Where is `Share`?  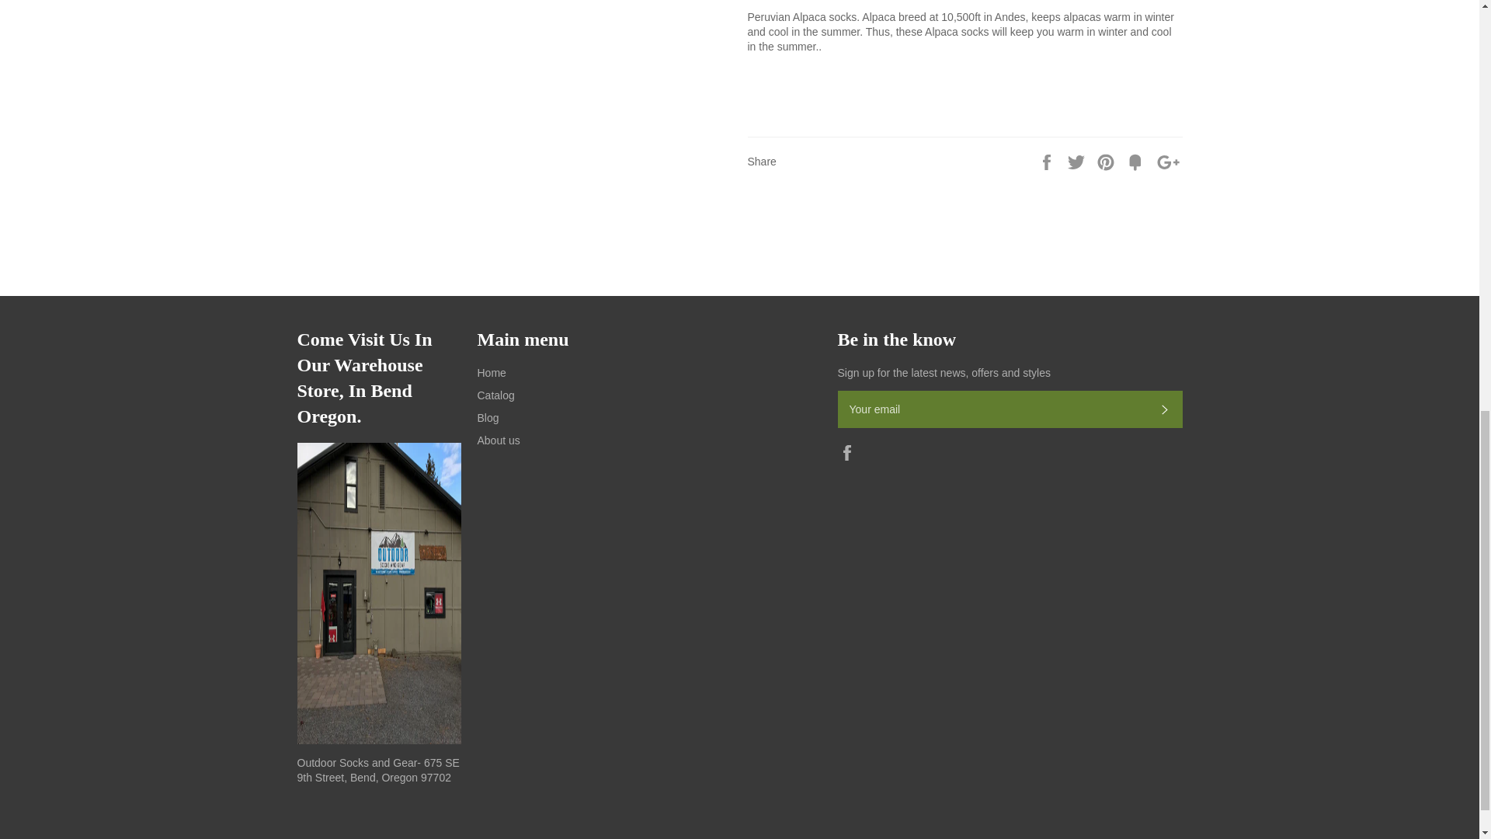 Share is located at coordinates (1048, 160).